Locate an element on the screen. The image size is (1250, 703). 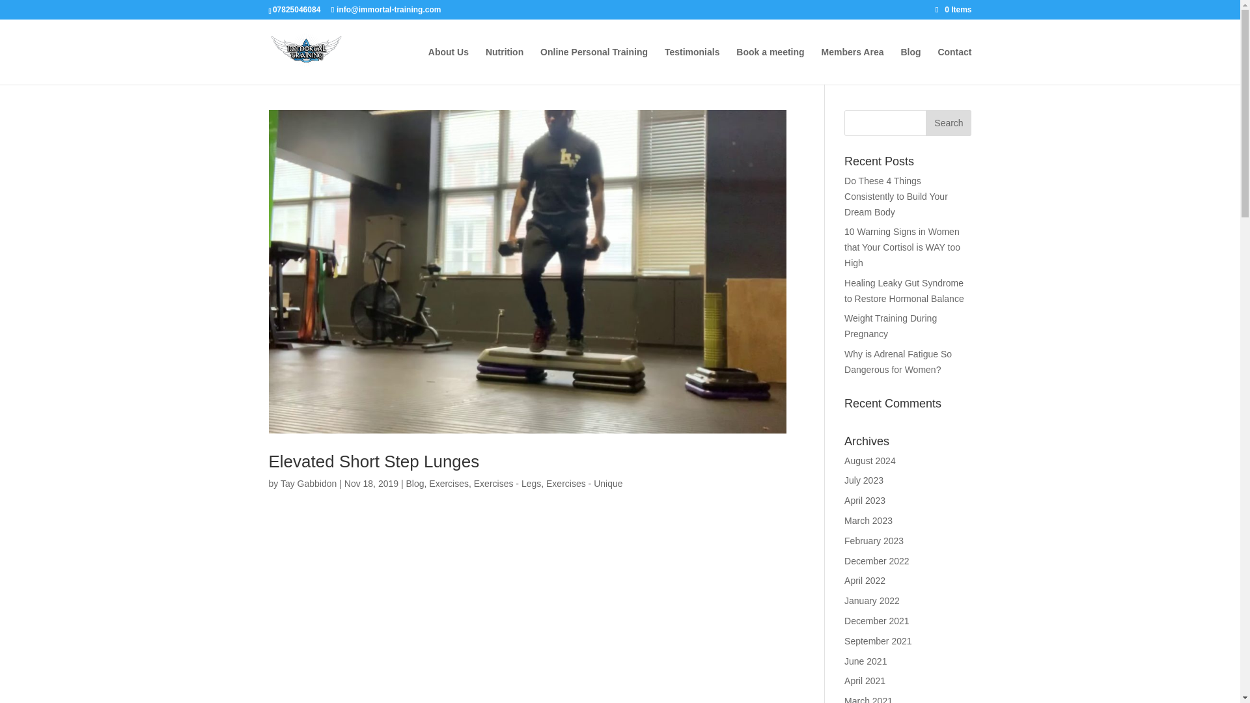
Exercises - Unique is located at coordinates (585, 483).